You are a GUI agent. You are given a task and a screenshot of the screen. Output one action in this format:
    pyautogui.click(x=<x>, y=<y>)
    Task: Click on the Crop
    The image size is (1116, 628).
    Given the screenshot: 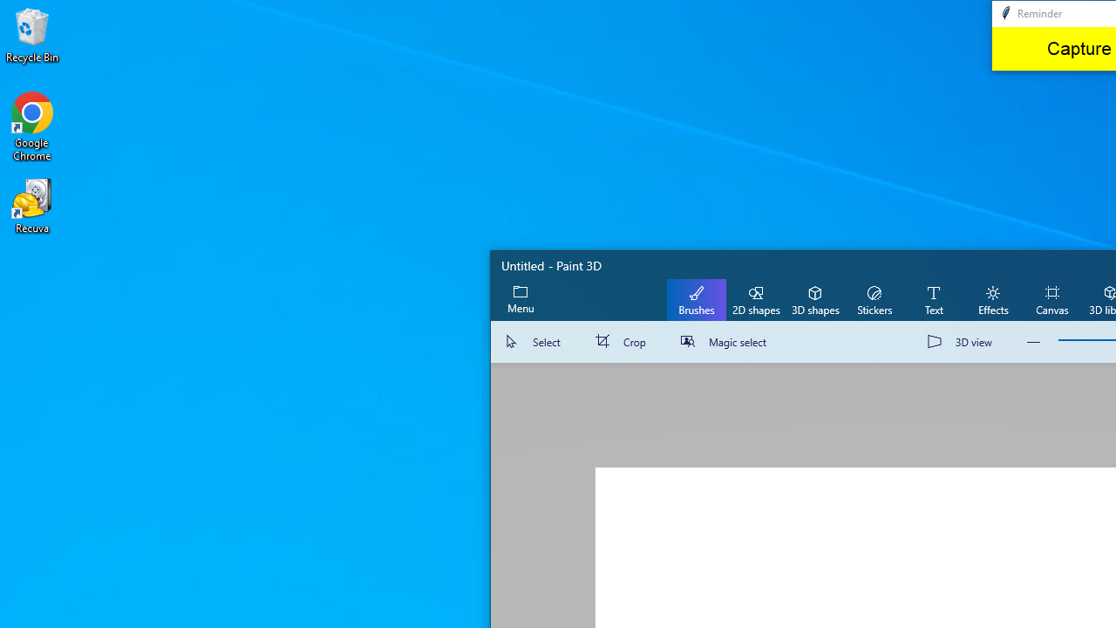 What is the action you would take?
    pyautogui.click(x=624, y=342)
    